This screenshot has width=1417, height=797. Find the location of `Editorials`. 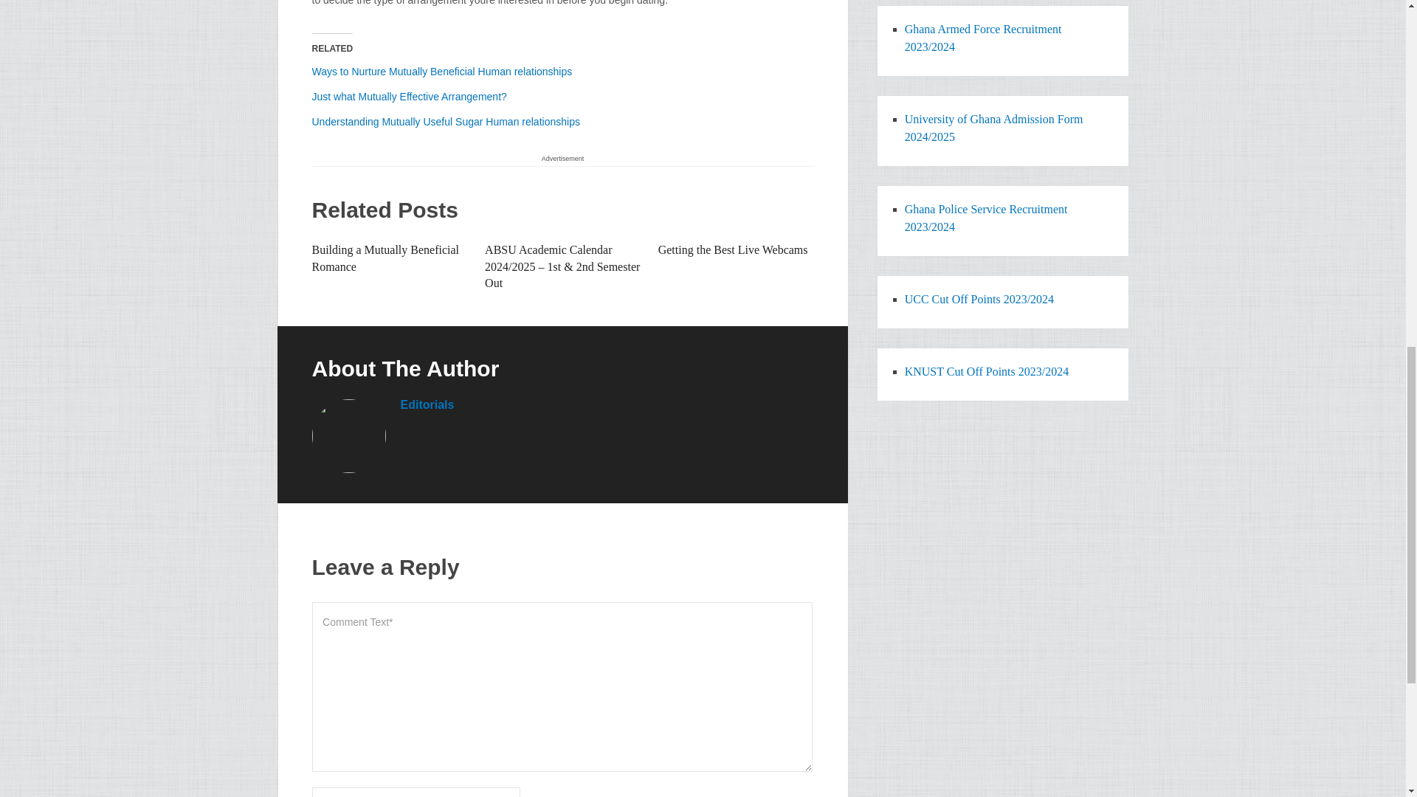

Editorials is located at coordinates (427, 404).